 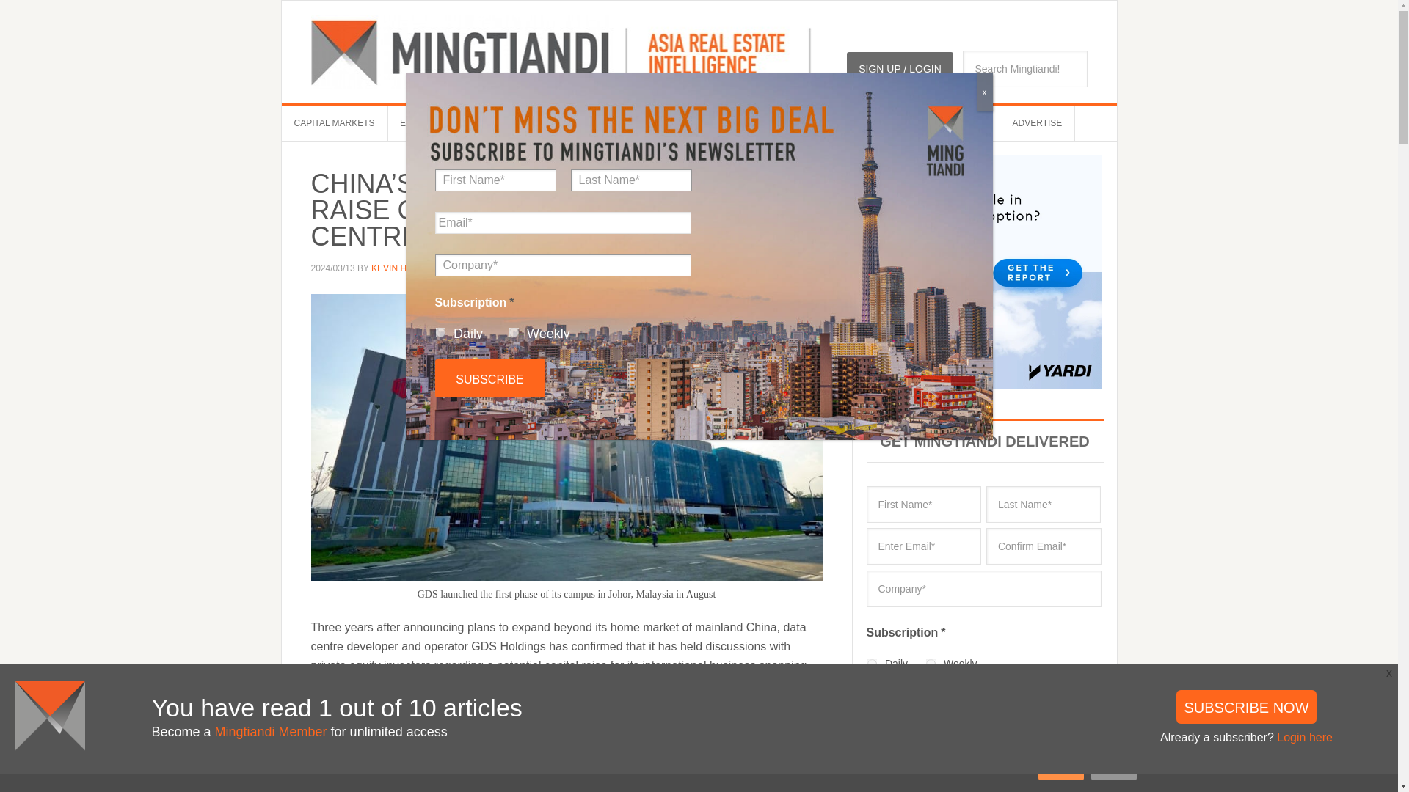 What do you see at coordinates (907, 703) in the screenshot?
I see `Subscribe` at bounding box center [907, 703].